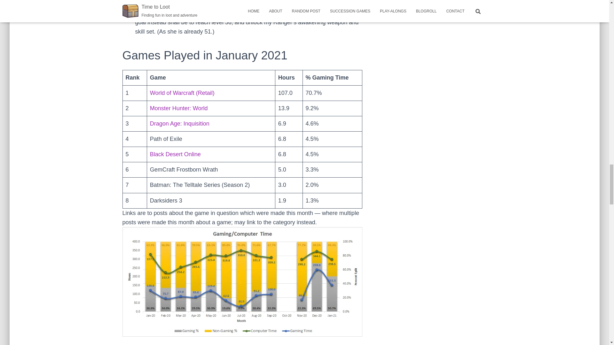 The height and width of the screenshot is (345, 614). Describe the element at coordinates (179, 108) in the screenshot. I see `Monster Hunter: World` at that location.